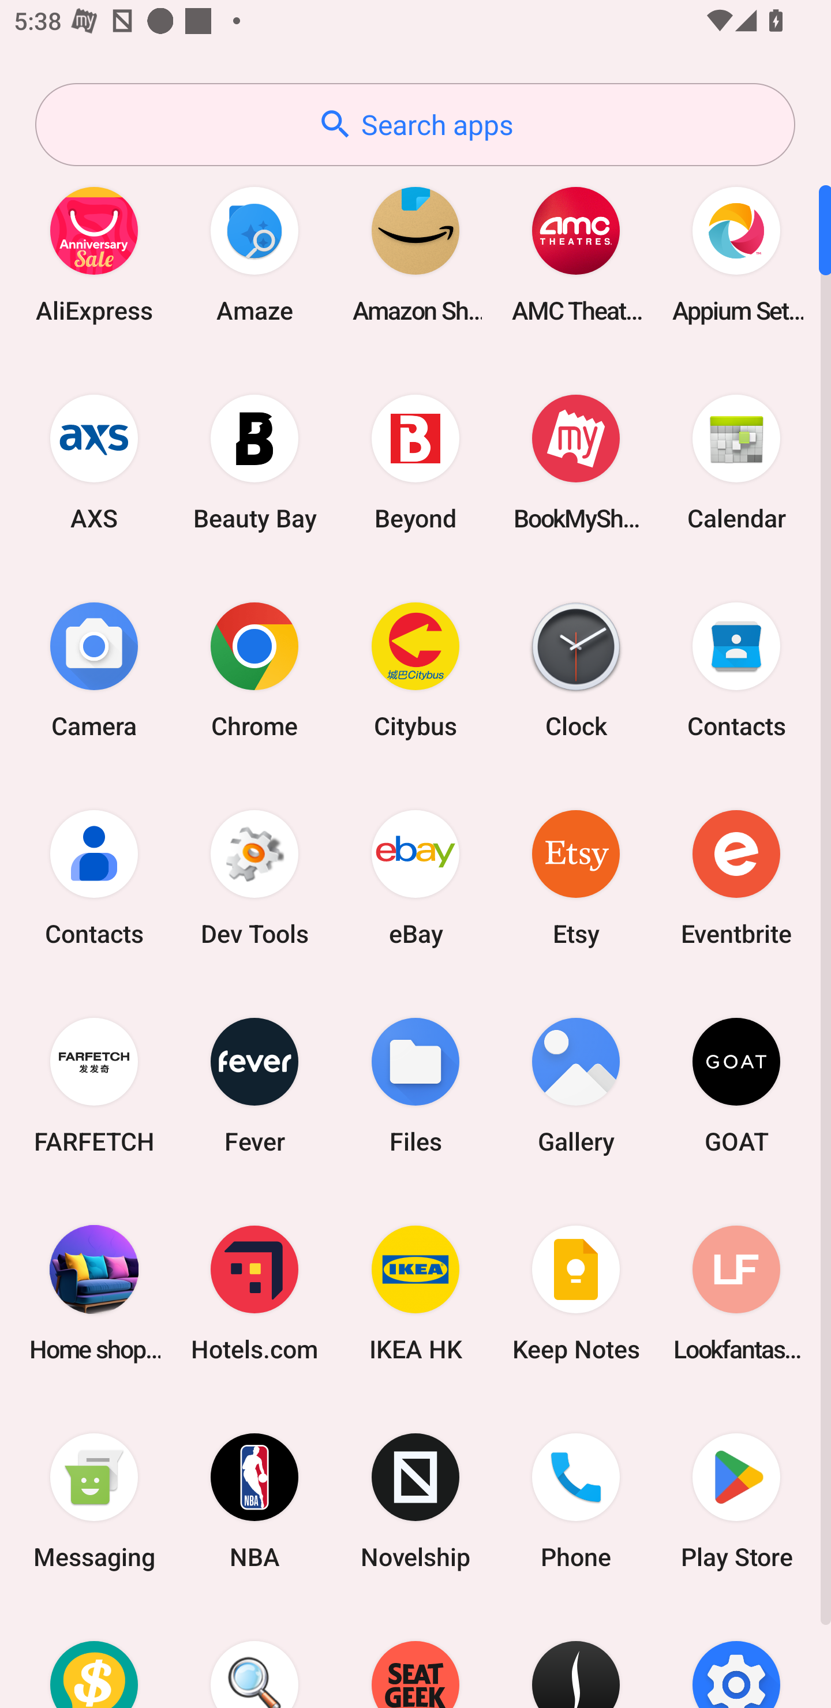  I want to click on Gallery, so click(576, 1085).